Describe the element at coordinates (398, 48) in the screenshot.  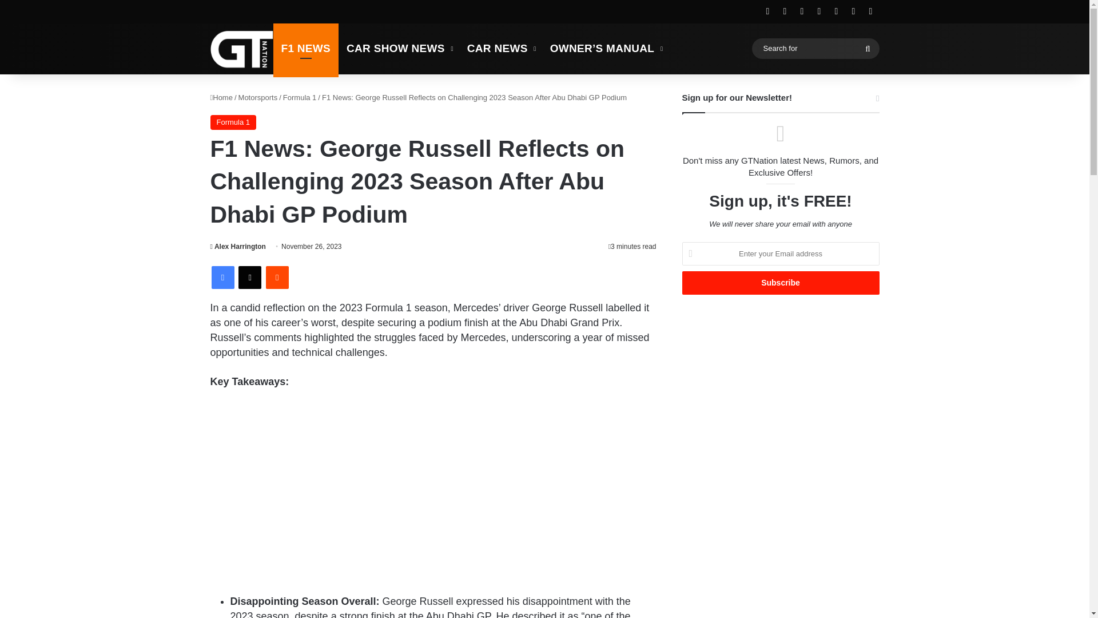
I see `CAR SHOW NEWS` at that location.